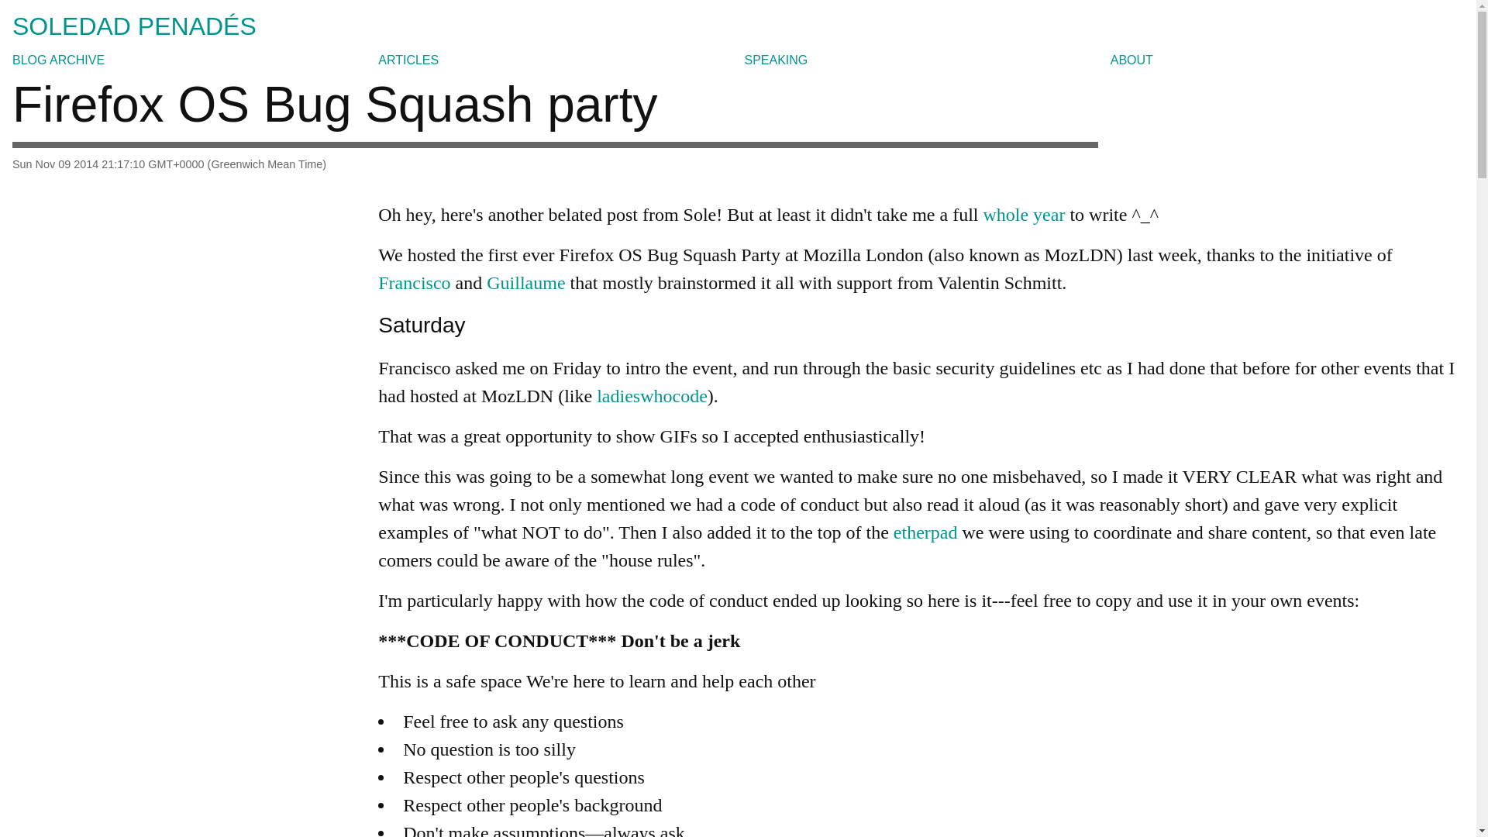 This screenshot has width=1488, height=837. I want to click on etherpad, so click(925, 532).